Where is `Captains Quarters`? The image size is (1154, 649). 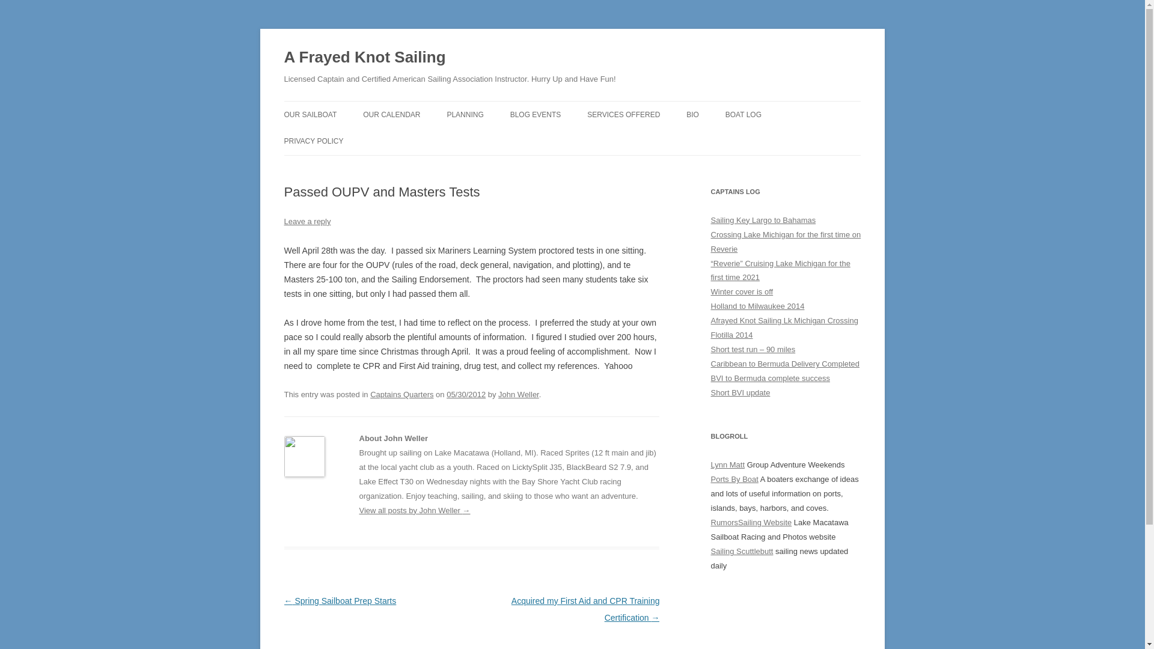 Captains Quarters is located at coordinates (401, 394).